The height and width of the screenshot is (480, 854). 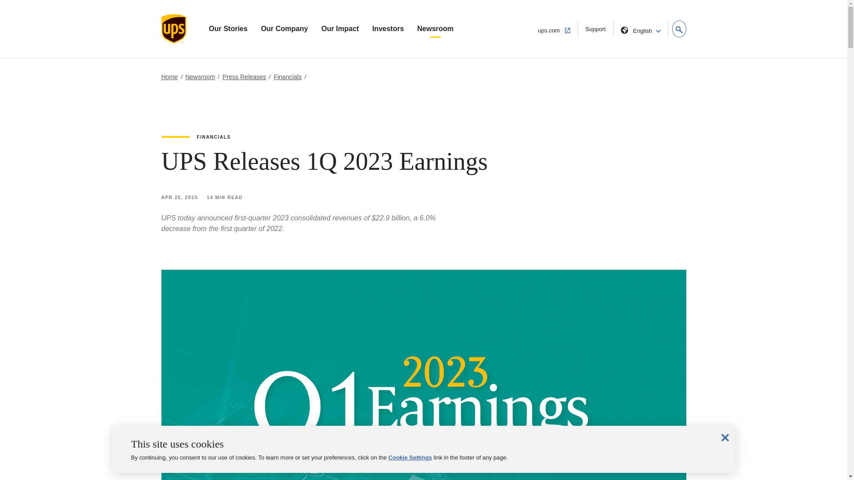 I want to click on Our Company, so click(x=285, y=29).